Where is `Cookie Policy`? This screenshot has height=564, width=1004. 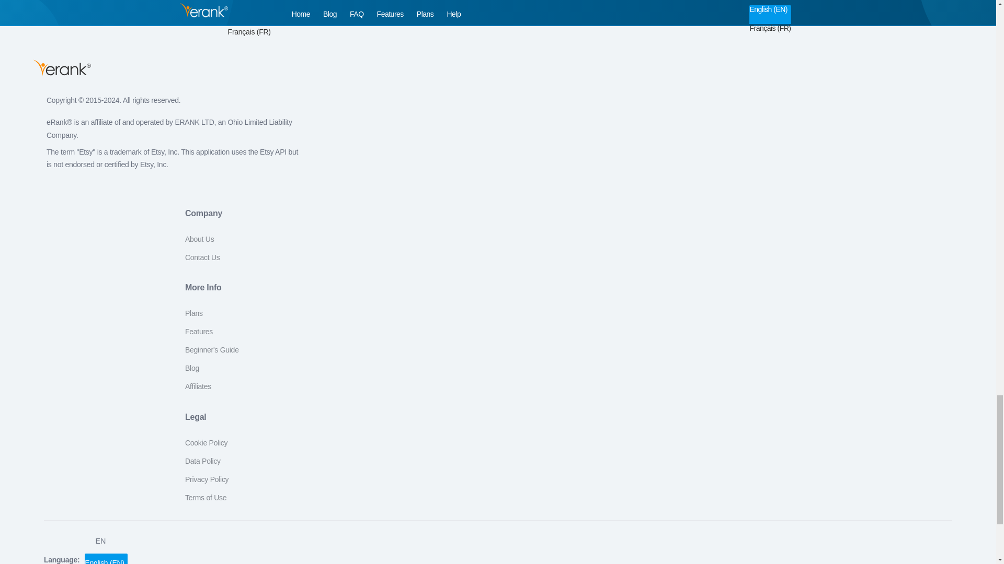 Cookie Policy is located at coordinates (206, 443).